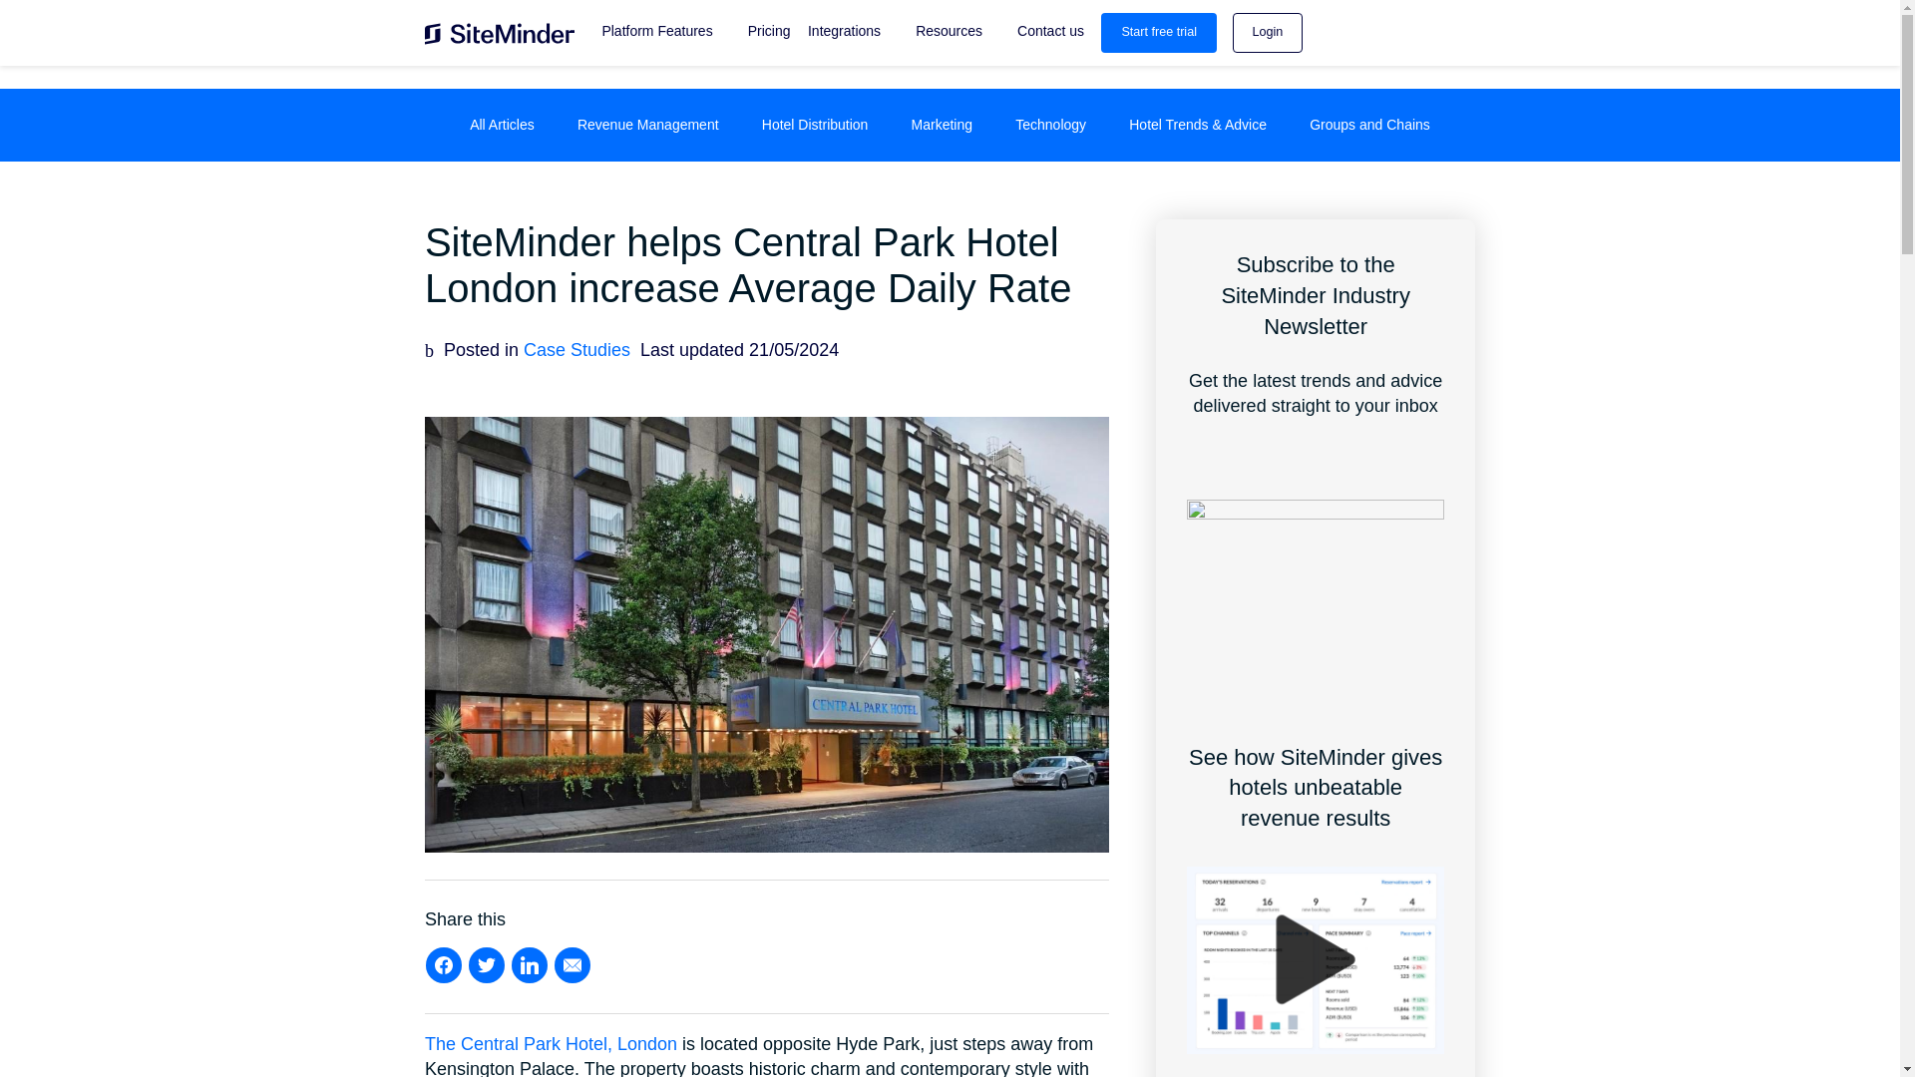 This screenshot has height=1077, width=1915. Describe the element at coordinates (529, 965) in the screenshot. I see `Share on LinkedIn` at that location.